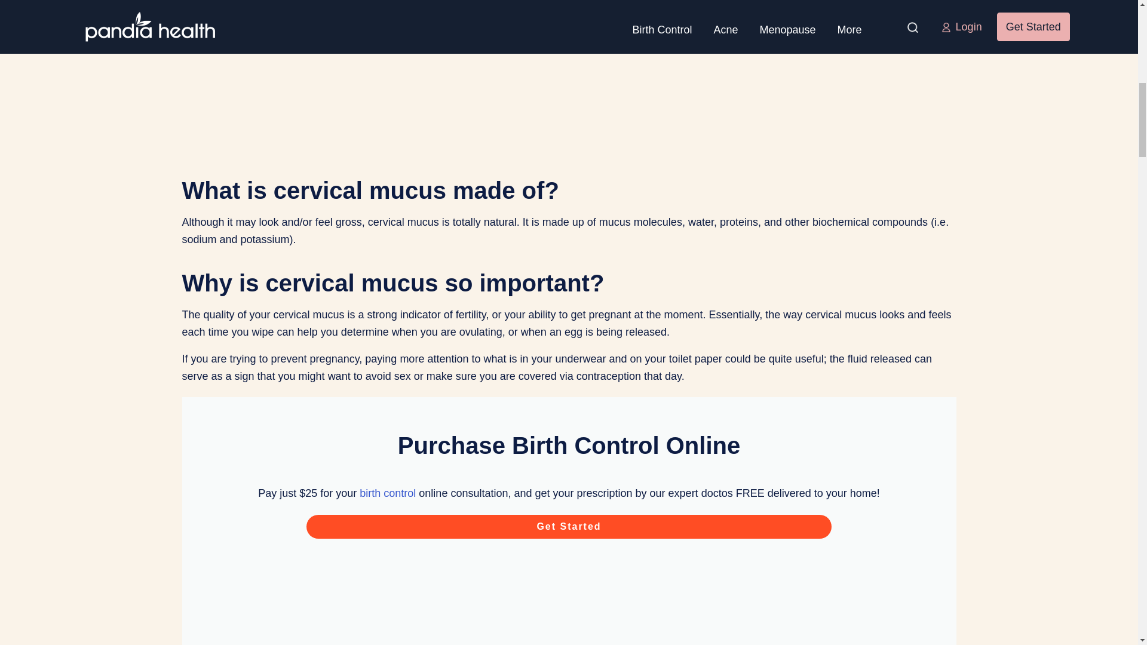 The image size is (1147, 645). I want to click on gif discharge is the spit of the vagina, so click(569, 60).